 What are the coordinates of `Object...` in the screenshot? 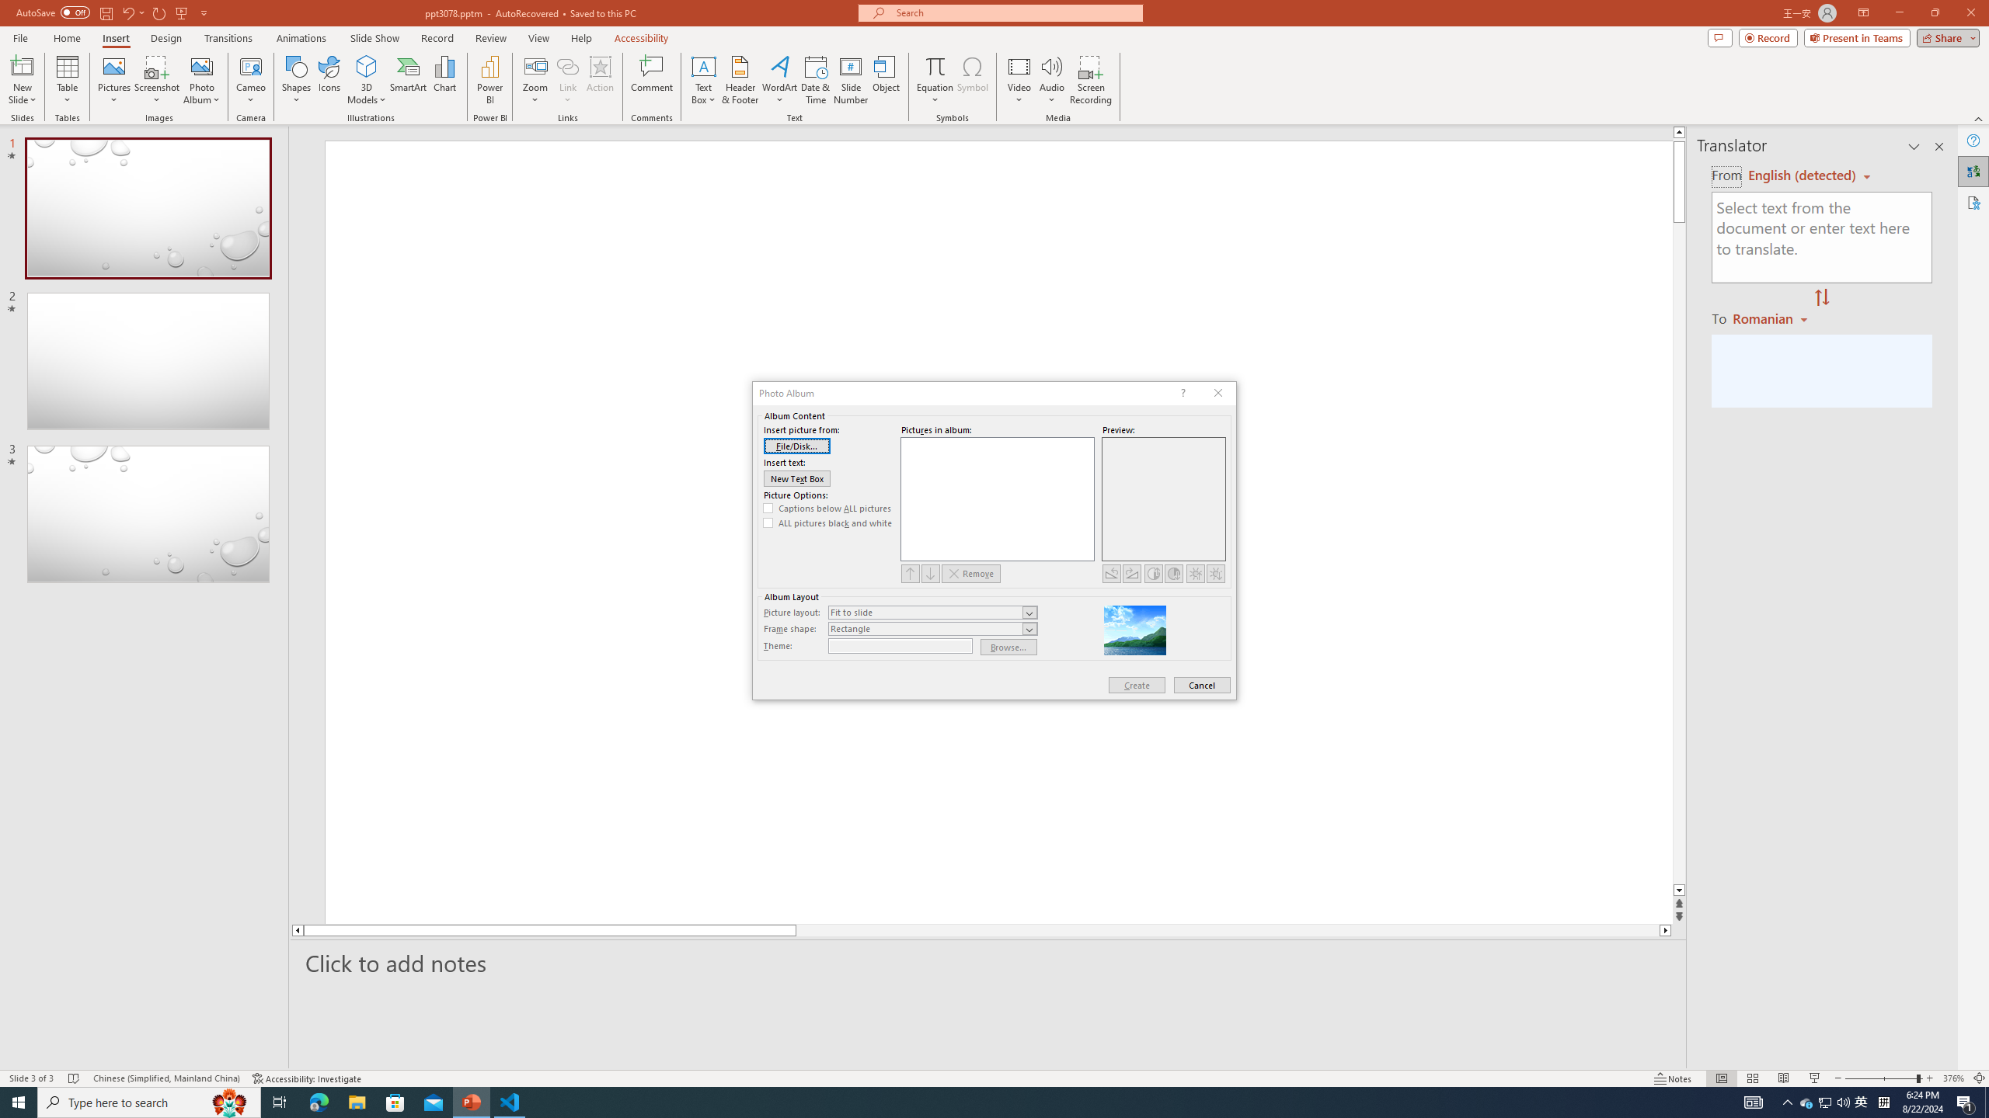 It's located at (887, 80).